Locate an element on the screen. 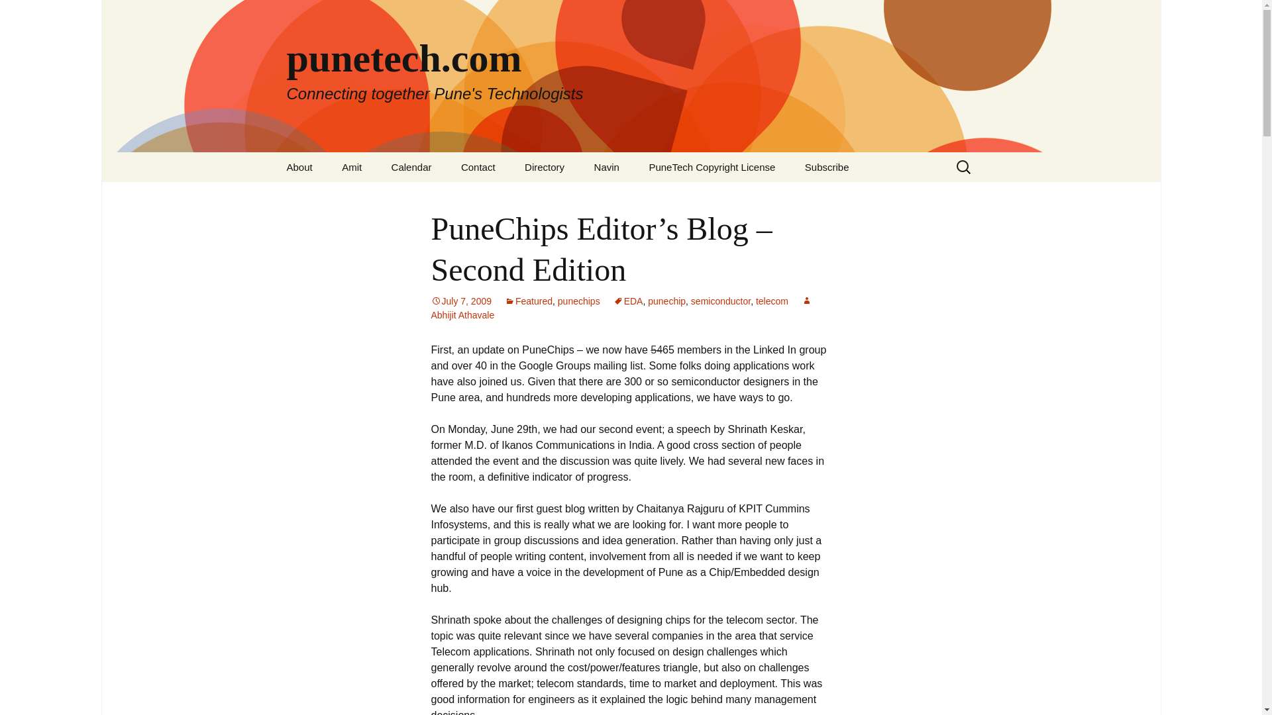 The width and height of the screenshot is (1272, 715). EDA is located at coordinates (628, 301).